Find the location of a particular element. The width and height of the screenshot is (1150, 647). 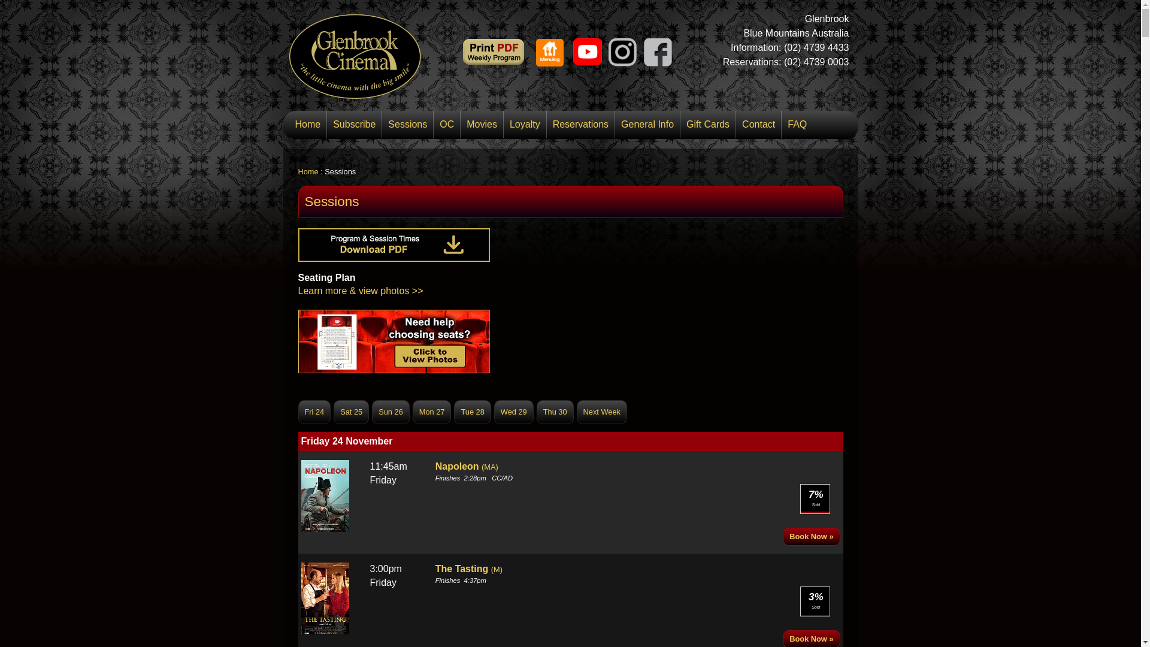

Sat 25 is located at coordinates (351, 412).